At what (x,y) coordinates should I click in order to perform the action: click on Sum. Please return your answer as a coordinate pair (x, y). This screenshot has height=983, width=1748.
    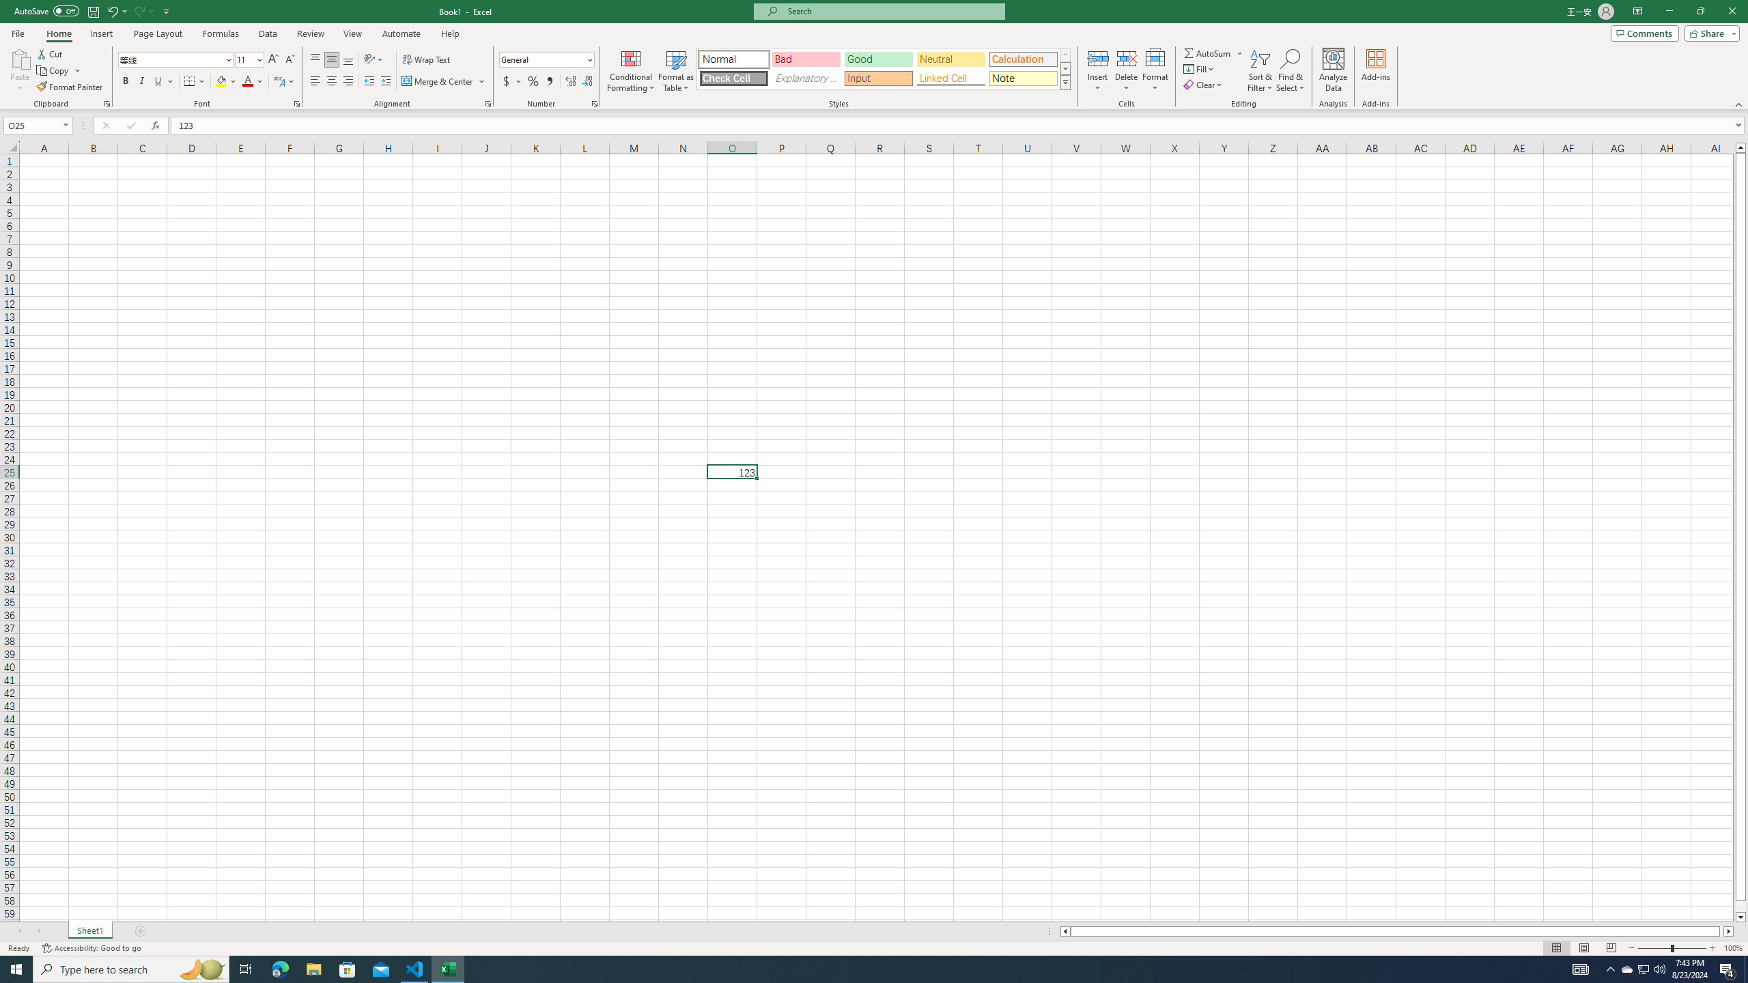
    Looking at the image, I should click on (1209, 53).